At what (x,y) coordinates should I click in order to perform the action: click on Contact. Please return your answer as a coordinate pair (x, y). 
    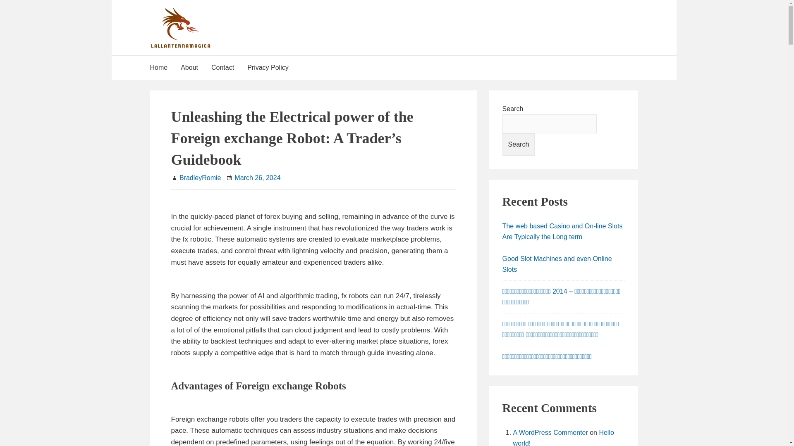
    Looking at the image, I should click on (222, 68).